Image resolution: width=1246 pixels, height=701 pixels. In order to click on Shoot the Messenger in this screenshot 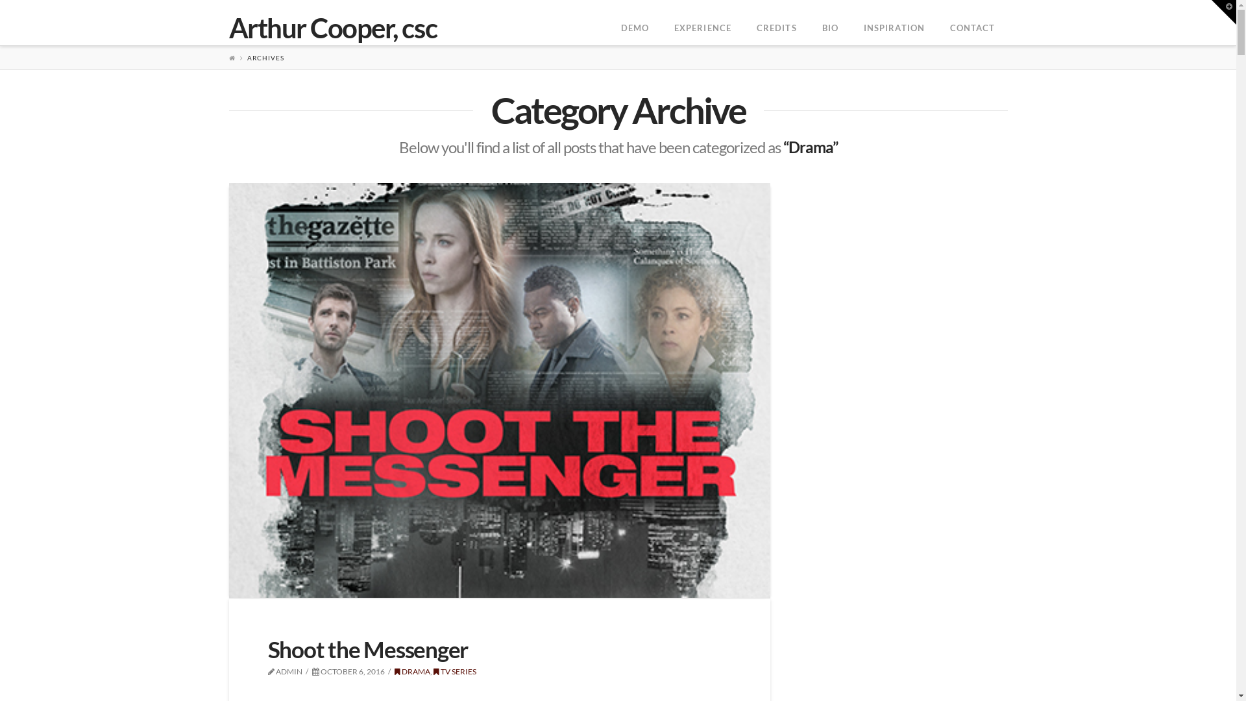, I will do `click(367, 649)`.